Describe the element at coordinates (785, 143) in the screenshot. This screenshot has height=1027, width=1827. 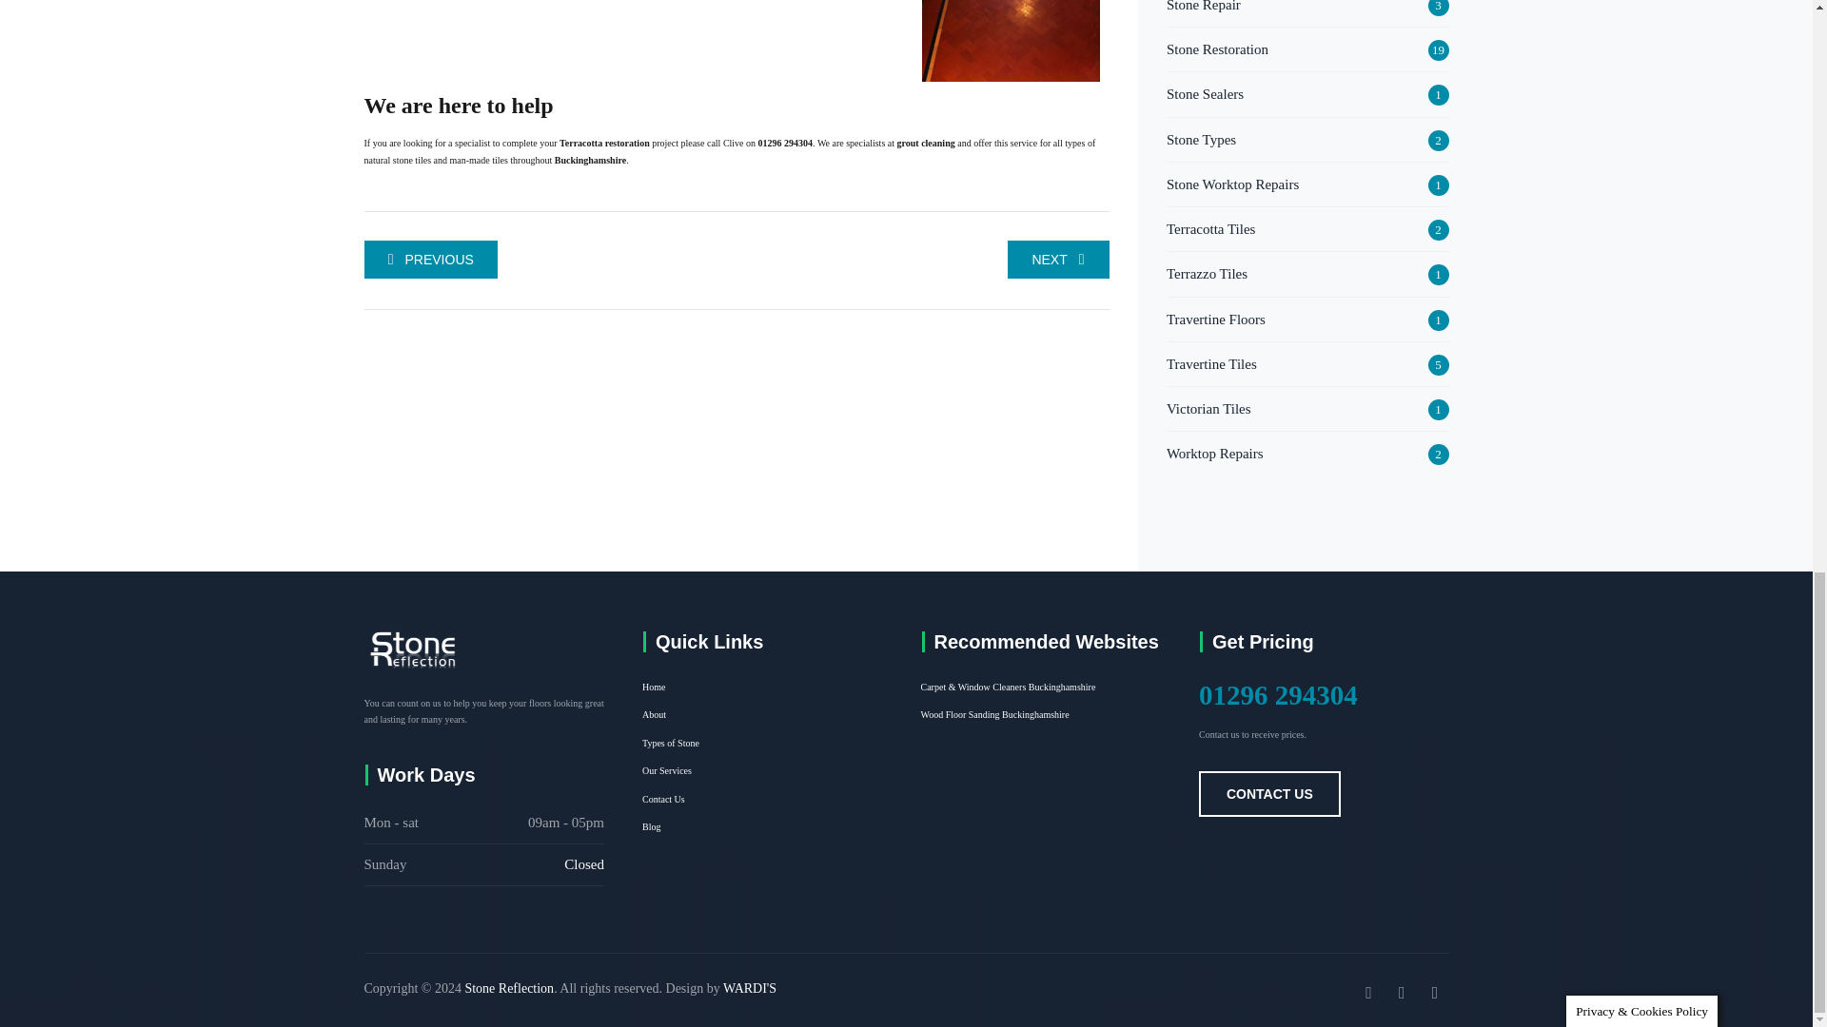
I see `01296 294304` at that location.